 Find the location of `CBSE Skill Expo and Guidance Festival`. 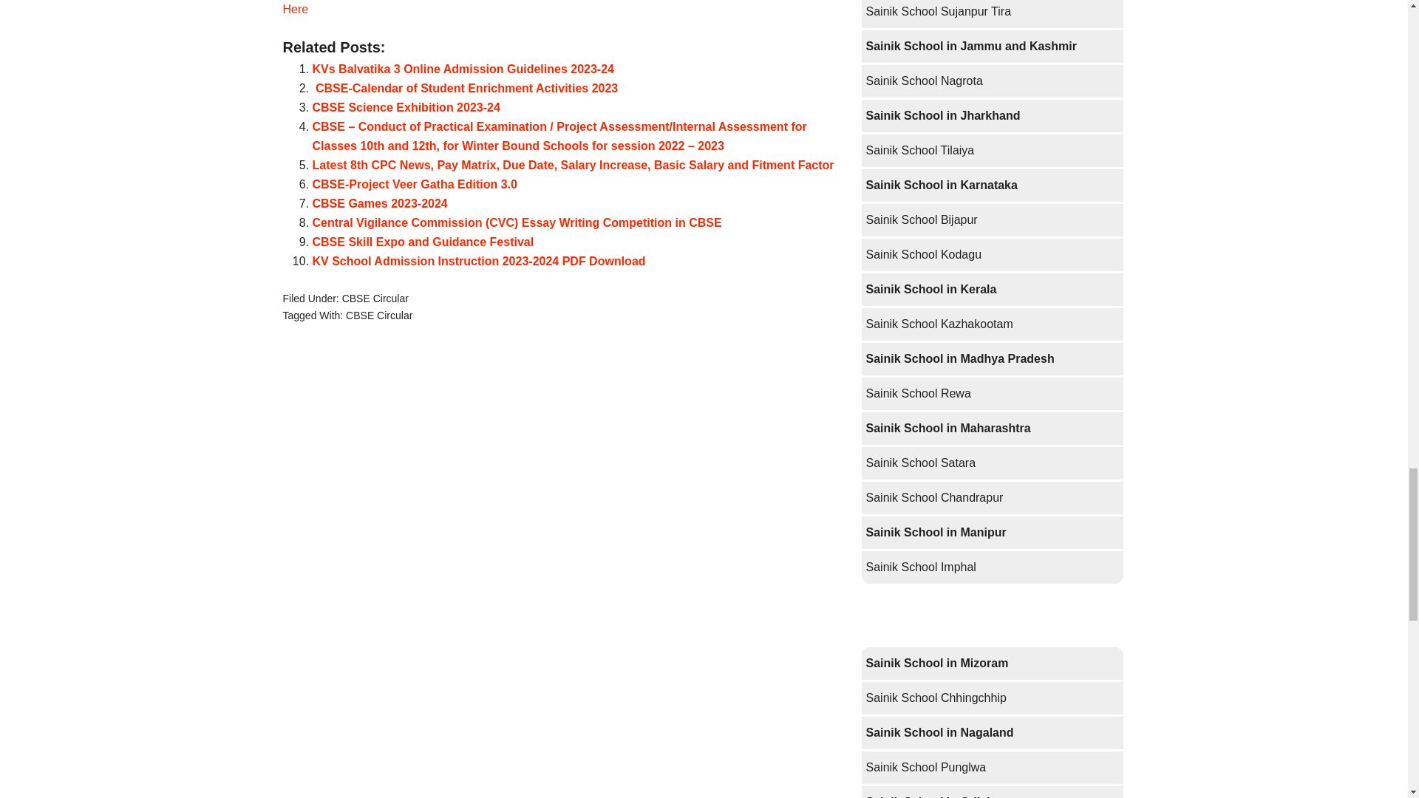

CBSE Skill Expo and Guidance Festival is located at coordinates (423, 241).